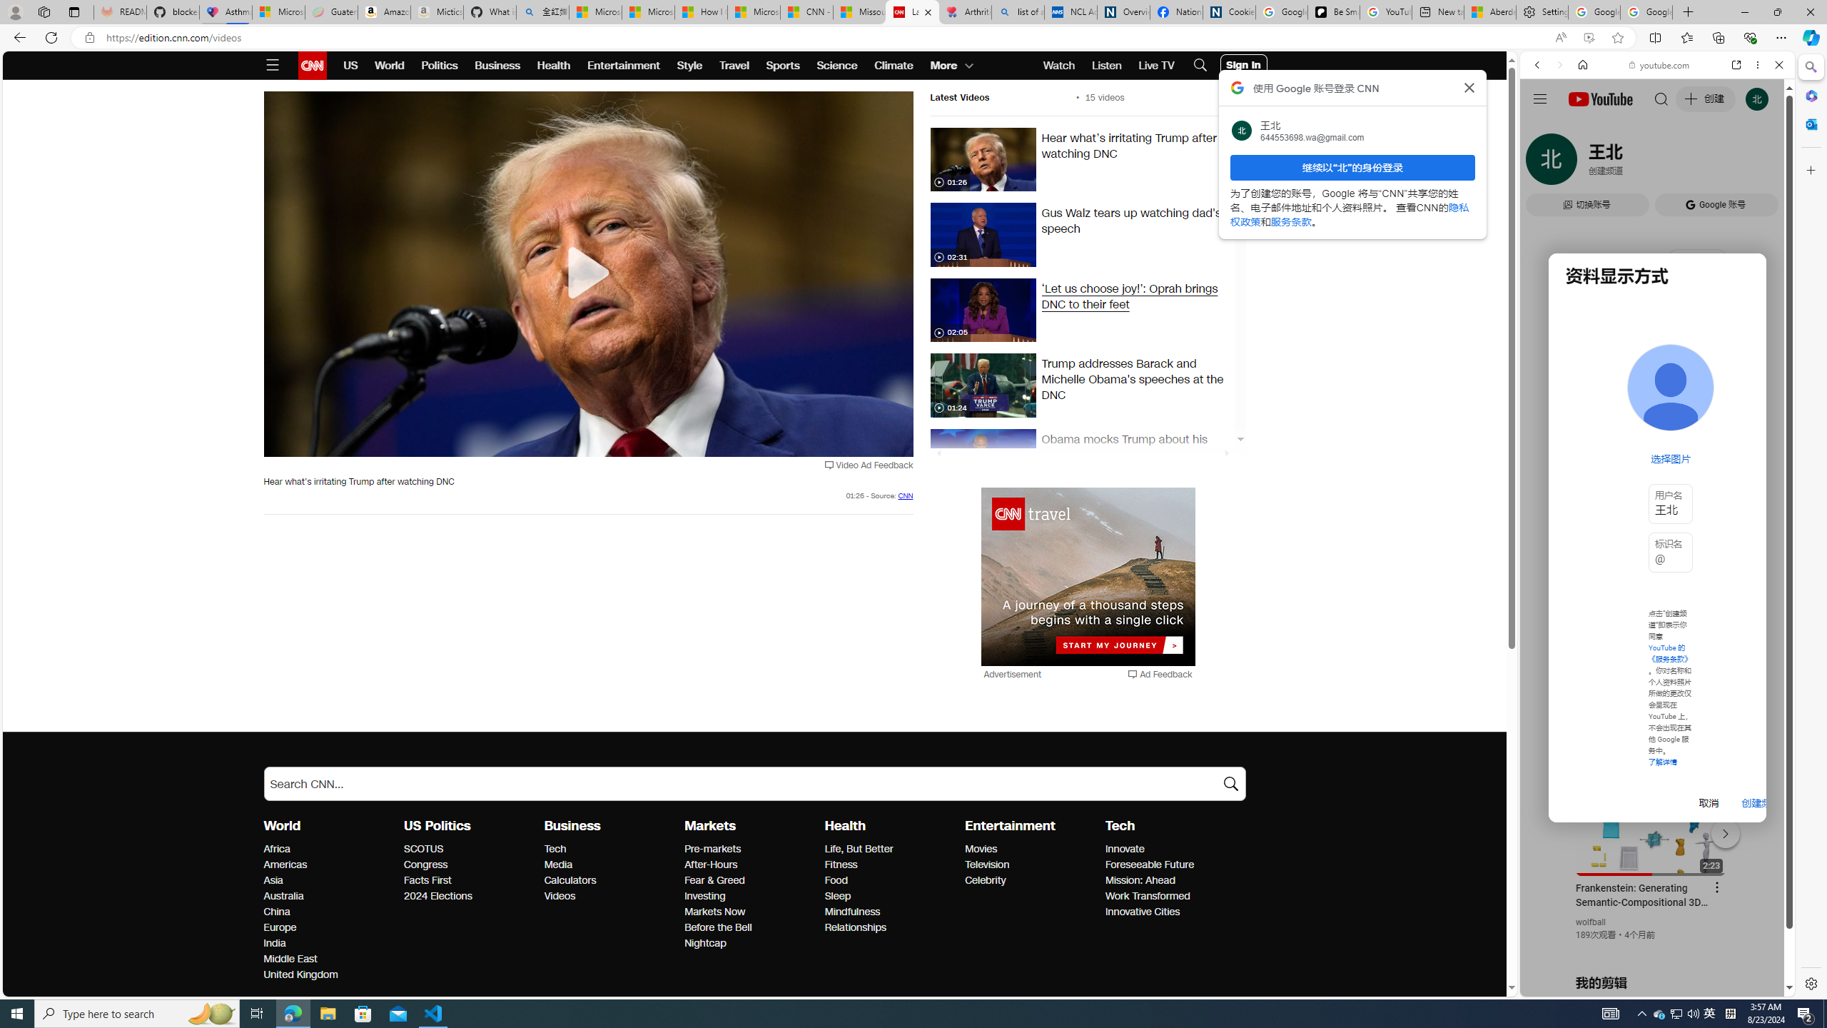  Describe the element at coordinates (751, 865) in the screenshot. I see `After-Hours` at that location.